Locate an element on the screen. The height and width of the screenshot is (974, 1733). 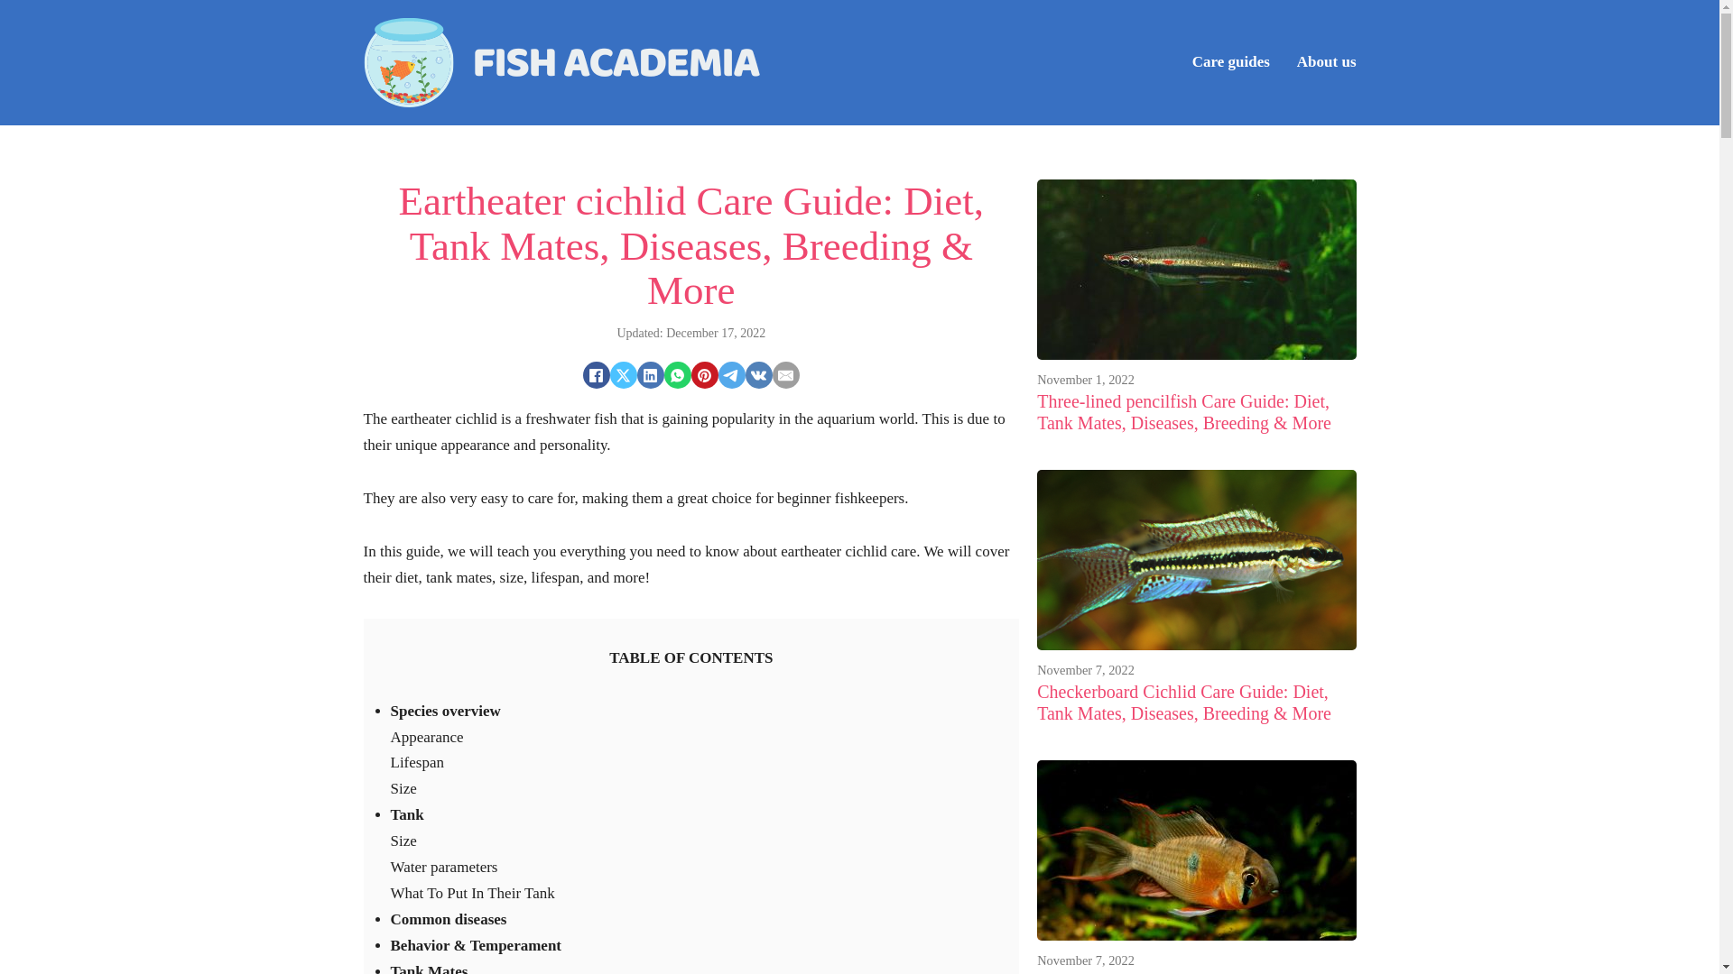
Size is located at coordinates (403, 788).